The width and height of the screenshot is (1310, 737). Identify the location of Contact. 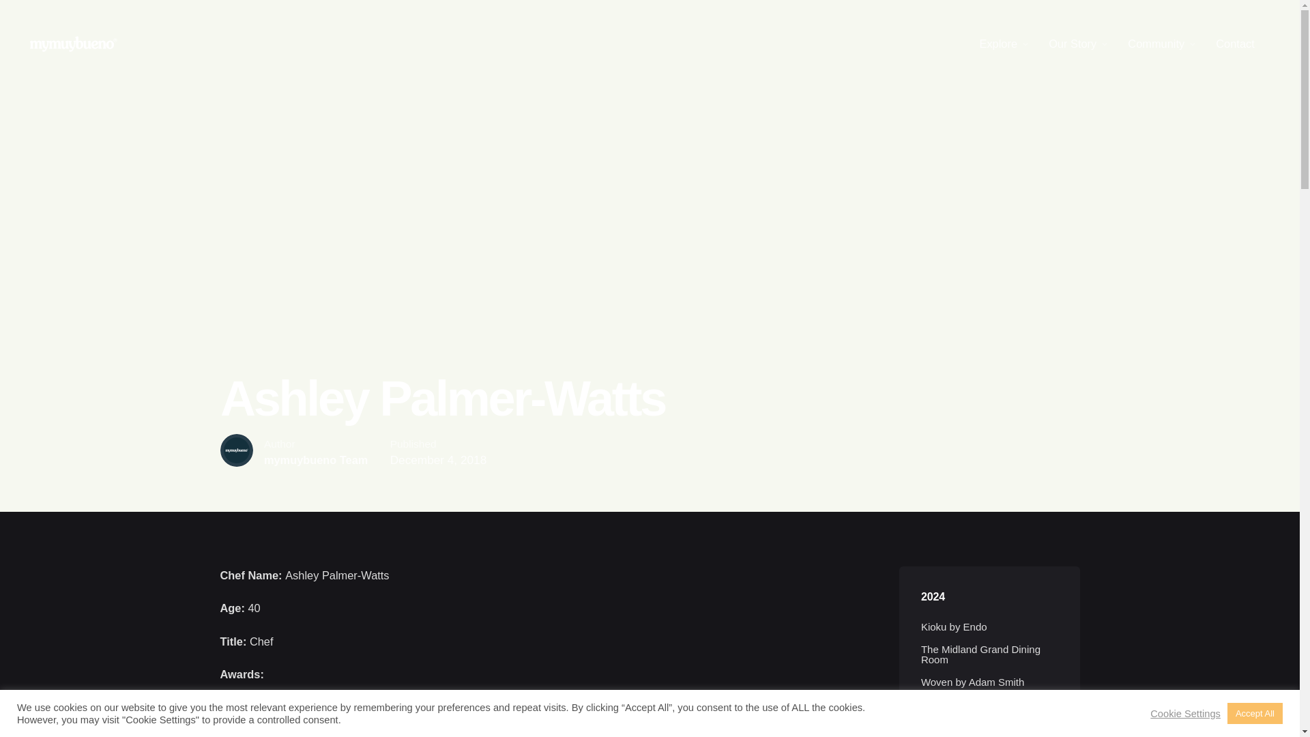
(1235, 44).